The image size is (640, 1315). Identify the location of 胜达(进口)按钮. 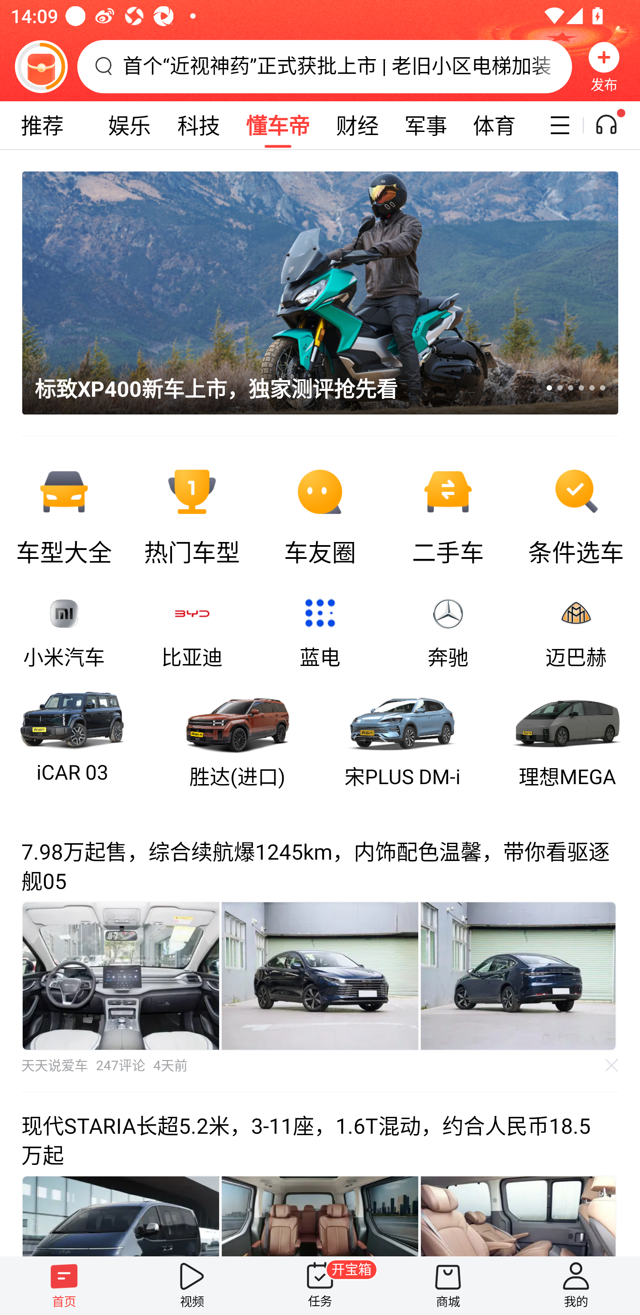
(237, 738).